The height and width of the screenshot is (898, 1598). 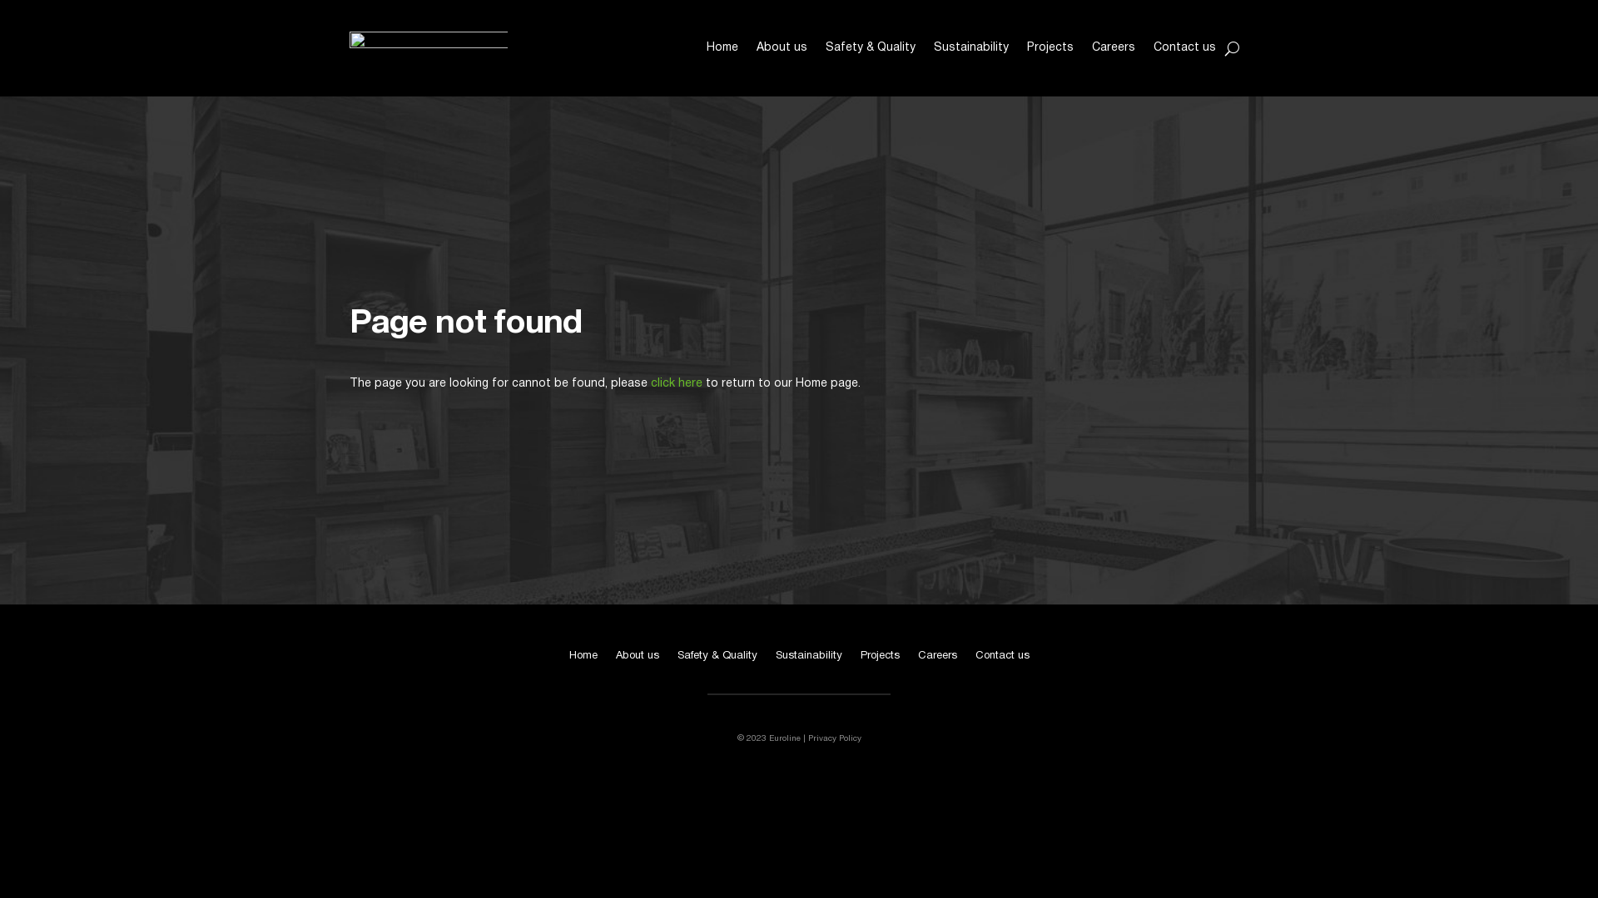 I want to click on Contact us, so click(x=1185, y=48).